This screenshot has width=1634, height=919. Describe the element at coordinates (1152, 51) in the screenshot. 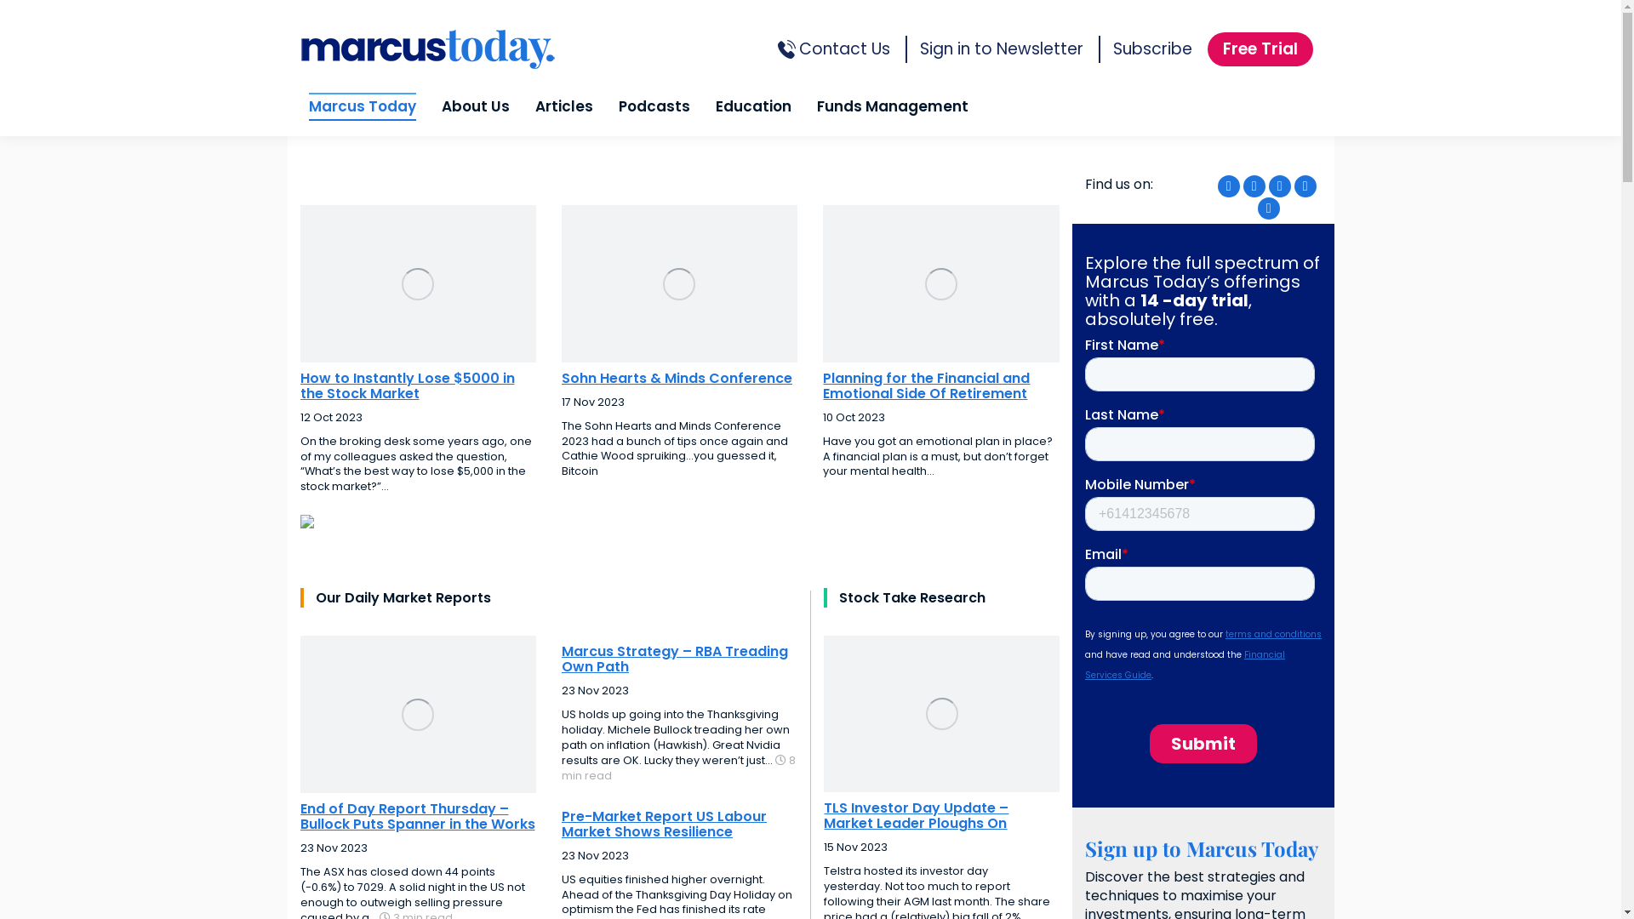

I see `Subscribe` at that location.